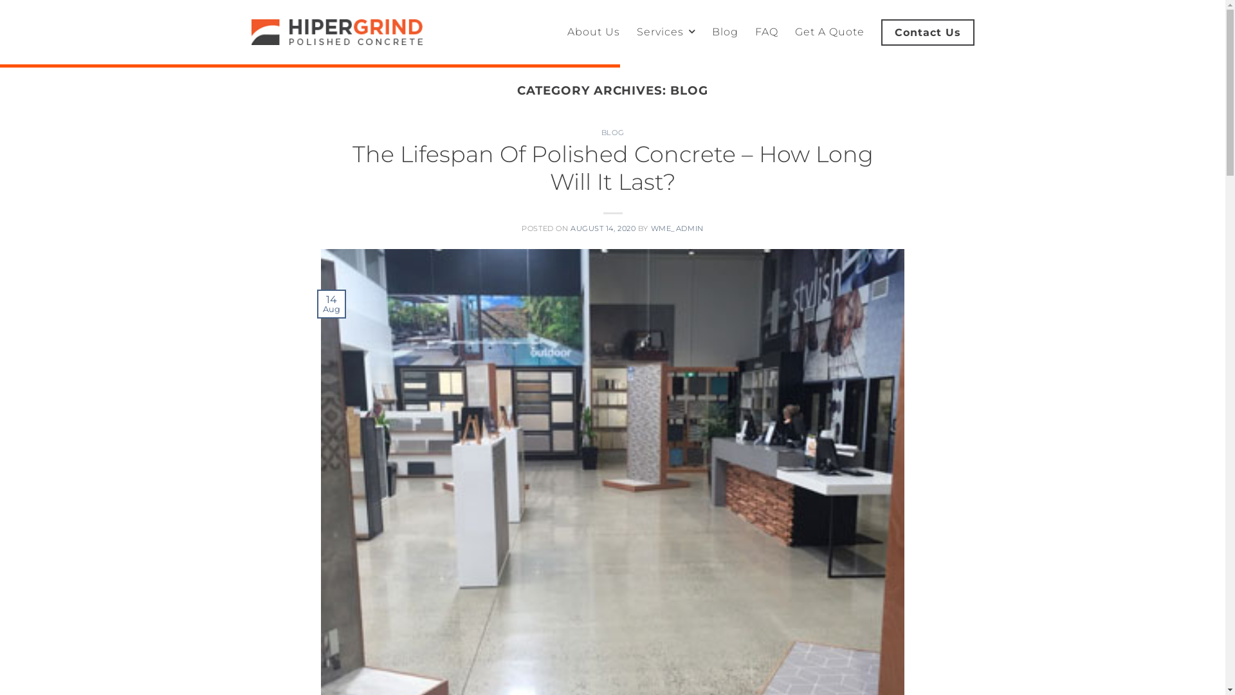 This screenshot has height=695, width=1235. What do you see at coordinates (594, 32) in the screenshot?
I see `About Us` at bounding box center [594, 32].